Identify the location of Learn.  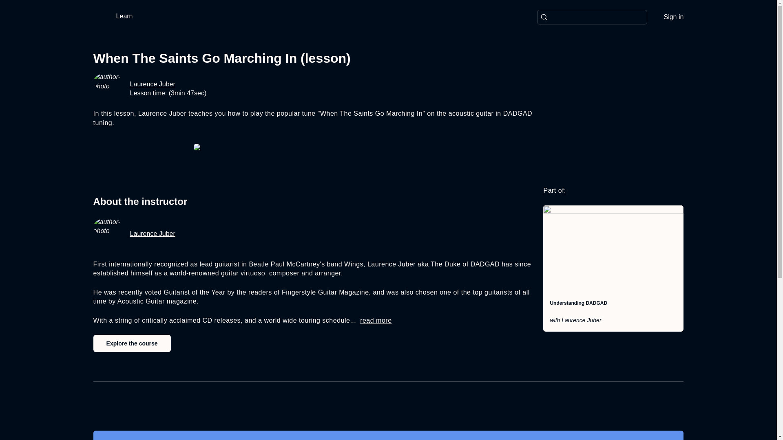
(128, 15).